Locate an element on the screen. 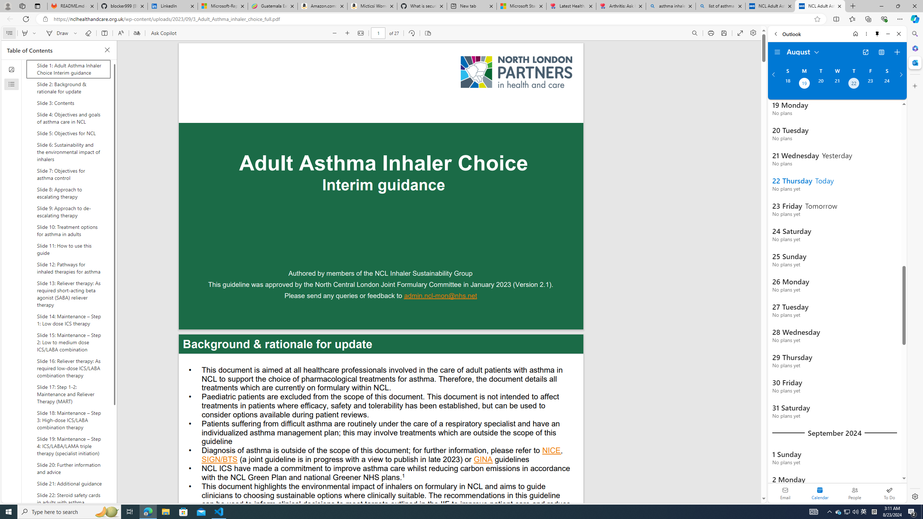 This screenshot has width=923, height=519. Page number is located at coordinates (379, 33).